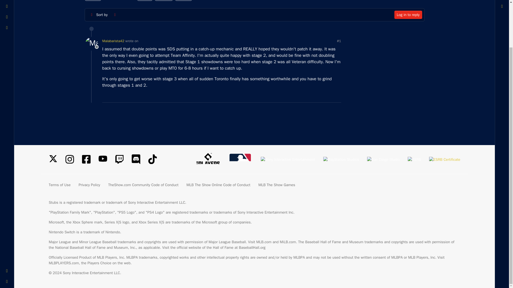  Describe the element at coordinates (119, 1) in the screenshot. I see `Diamond Dynasty` at that location.